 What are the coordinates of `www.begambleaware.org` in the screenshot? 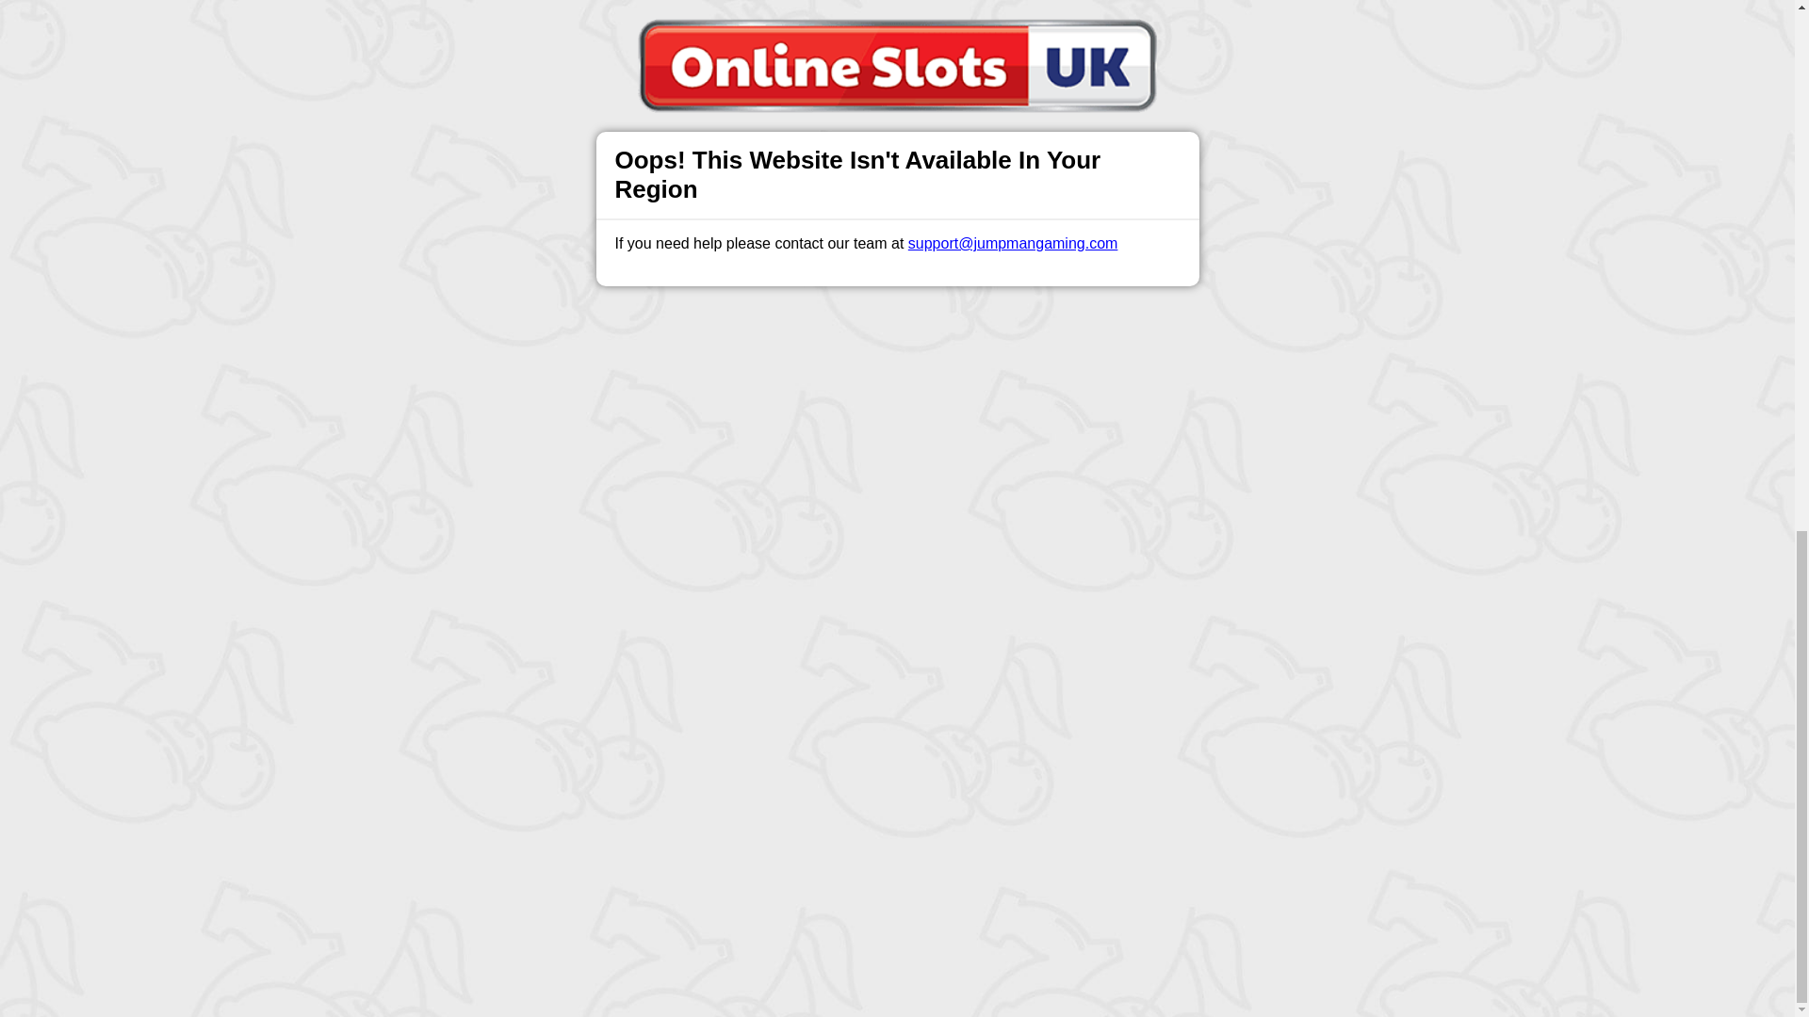 It's located at (765, 816).